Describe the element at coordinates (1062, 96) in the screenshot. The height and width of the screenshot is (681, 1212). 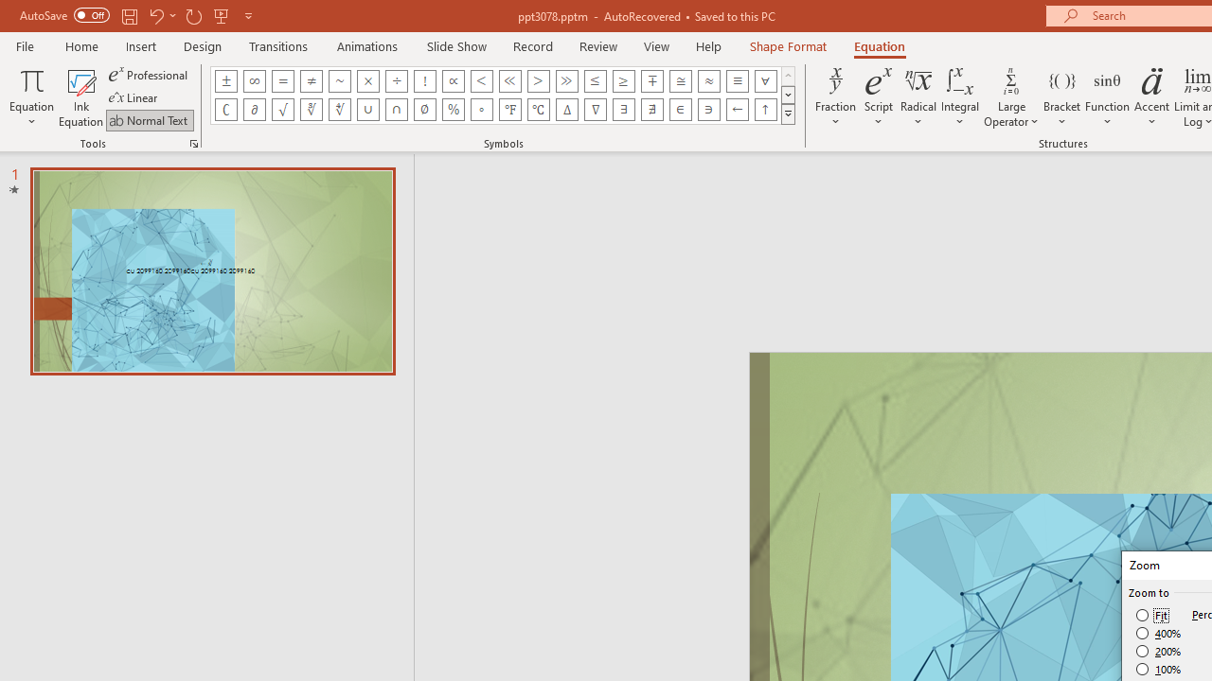
I see `Bracket` at that location.